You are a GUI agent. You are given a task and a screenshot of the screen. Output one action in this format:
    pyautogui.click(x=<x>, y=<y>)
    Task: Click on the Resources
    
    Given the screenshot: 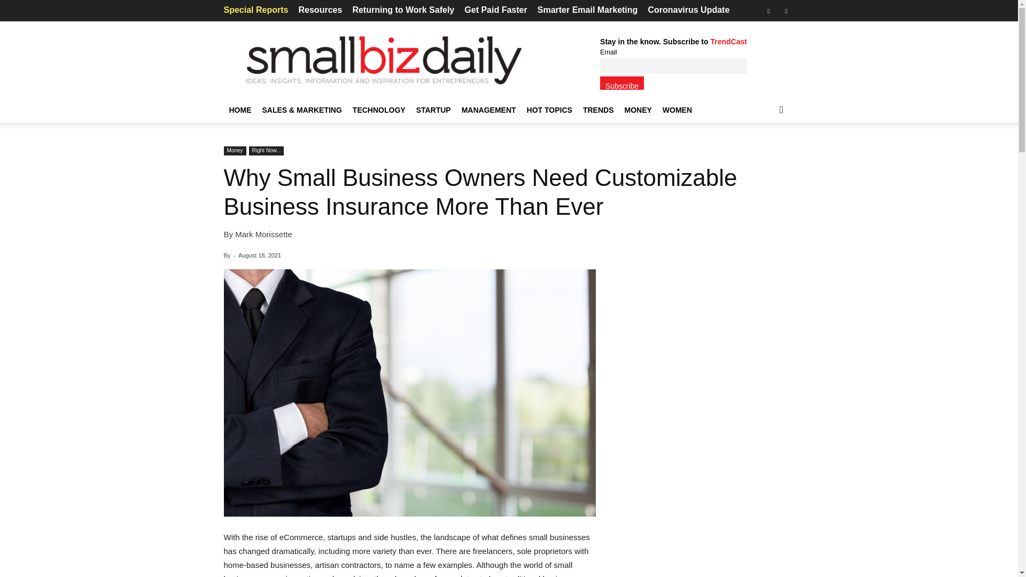 What is the action you would take?
    pyautogui.click(x=320, y=10)
    